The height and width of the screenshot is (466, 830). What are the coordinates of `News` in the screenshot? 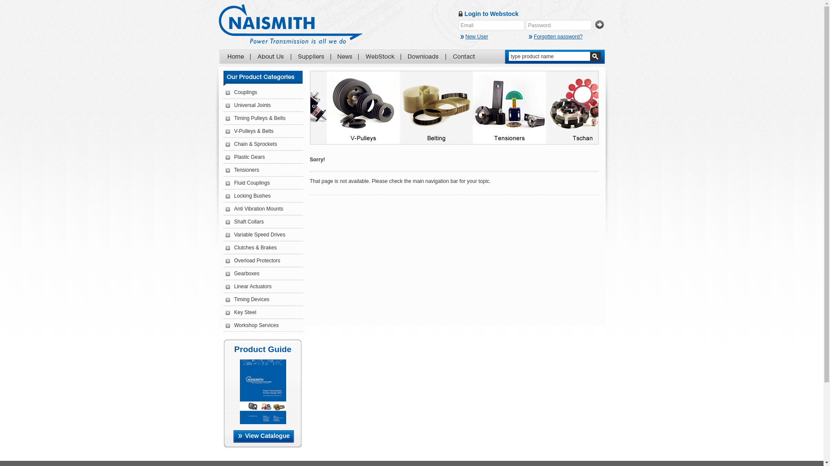 It's located at (345, 57).